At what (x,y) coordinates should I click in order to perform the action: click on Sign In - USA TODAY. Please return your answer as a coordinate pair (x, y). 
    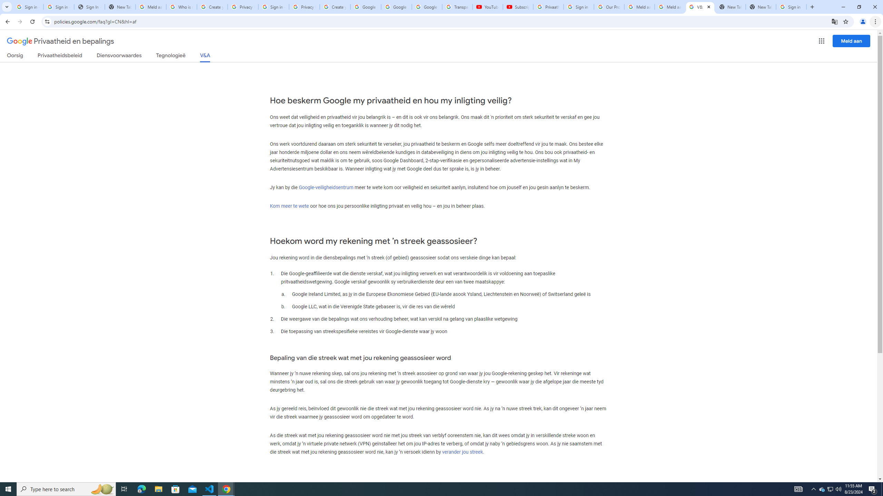
    Looking at the image, I should click on (89, 7).